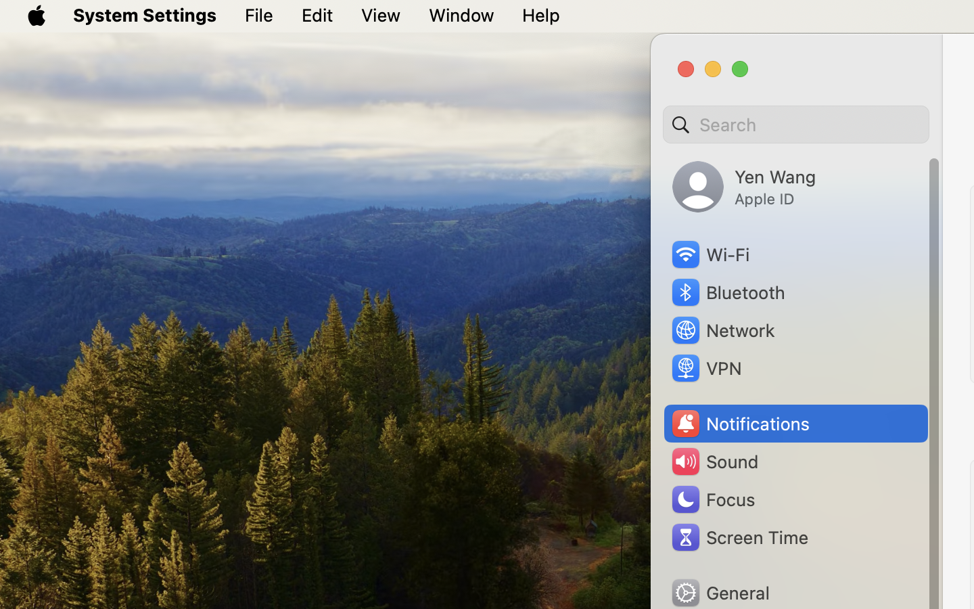 This screenshot has height=609, width=974. I want to click on Screen Time, so click(739, 537).